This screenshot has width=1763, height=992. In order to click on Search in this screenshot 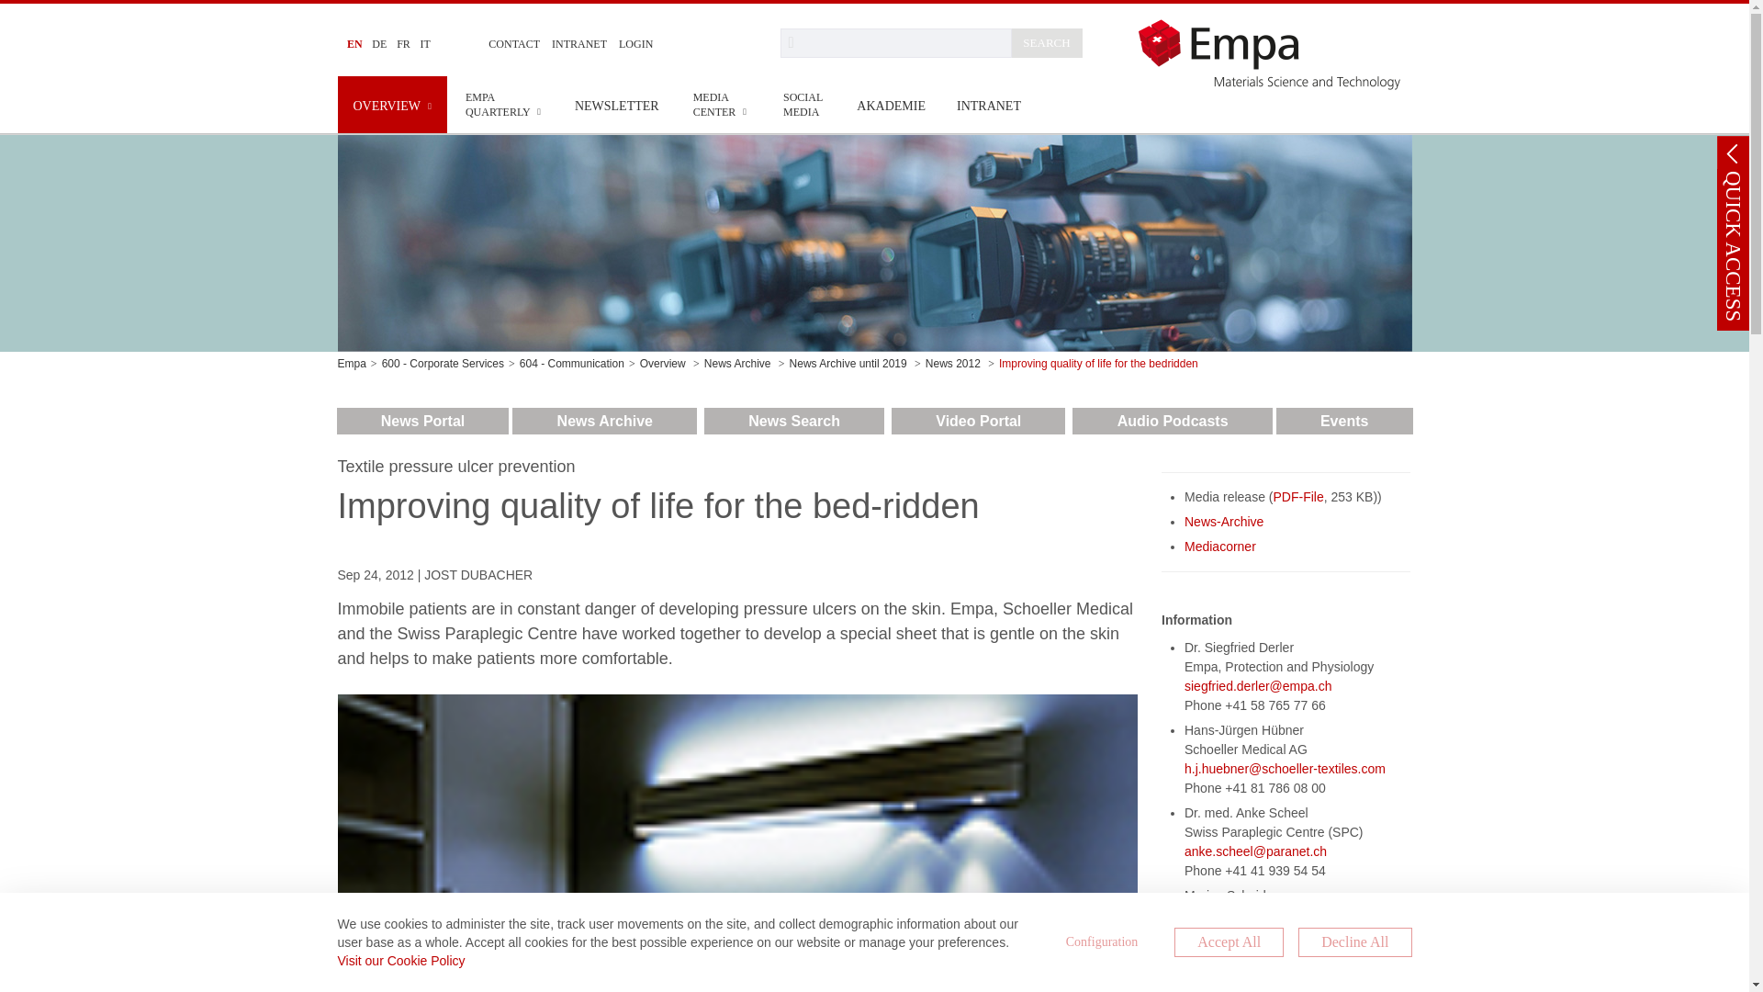, I will do `click(896, 42)`.